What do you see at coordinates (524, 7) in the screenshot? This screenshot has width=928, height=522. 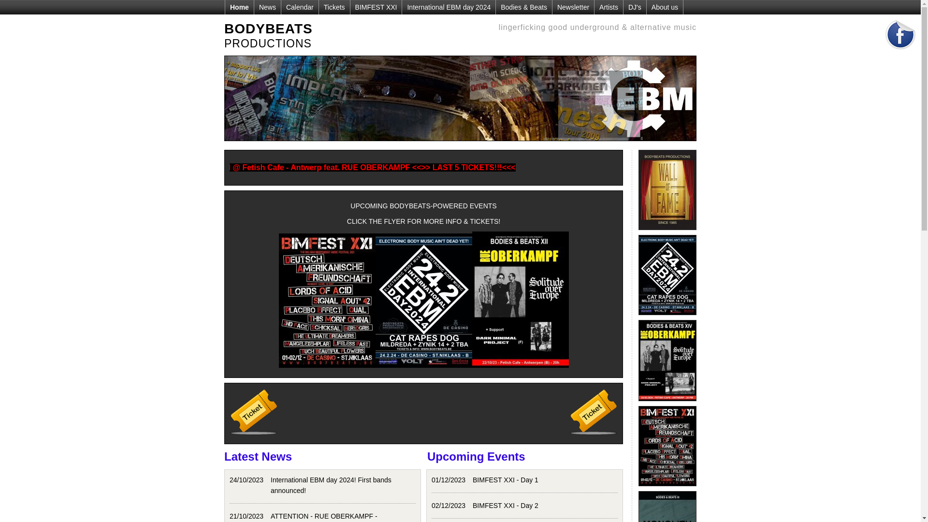 I see `Bodies & Beats` at bounding box center [524, 7].